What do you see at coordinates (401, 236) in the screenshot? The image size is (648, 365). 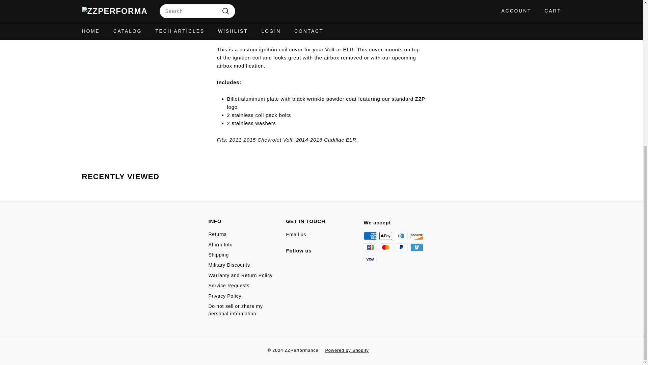 I see `Diners Club` at bounding box center [401, 236].